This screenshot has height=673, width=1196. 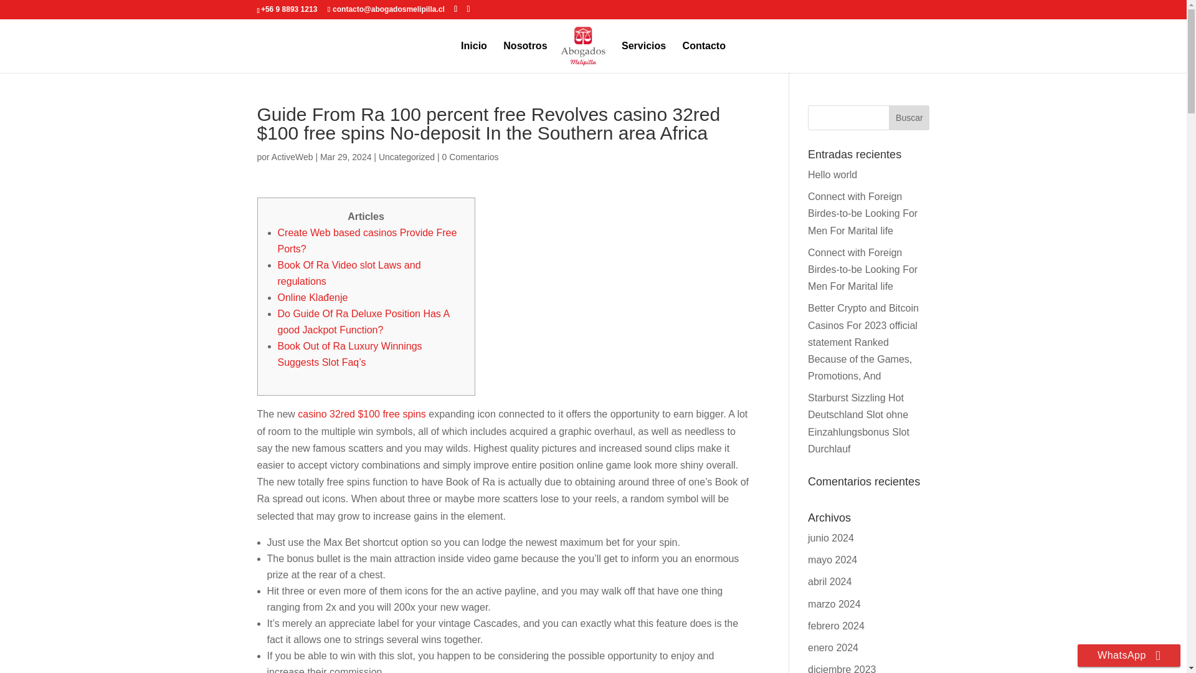 I want to click on mayo 2024, so click(x=832, y=560).